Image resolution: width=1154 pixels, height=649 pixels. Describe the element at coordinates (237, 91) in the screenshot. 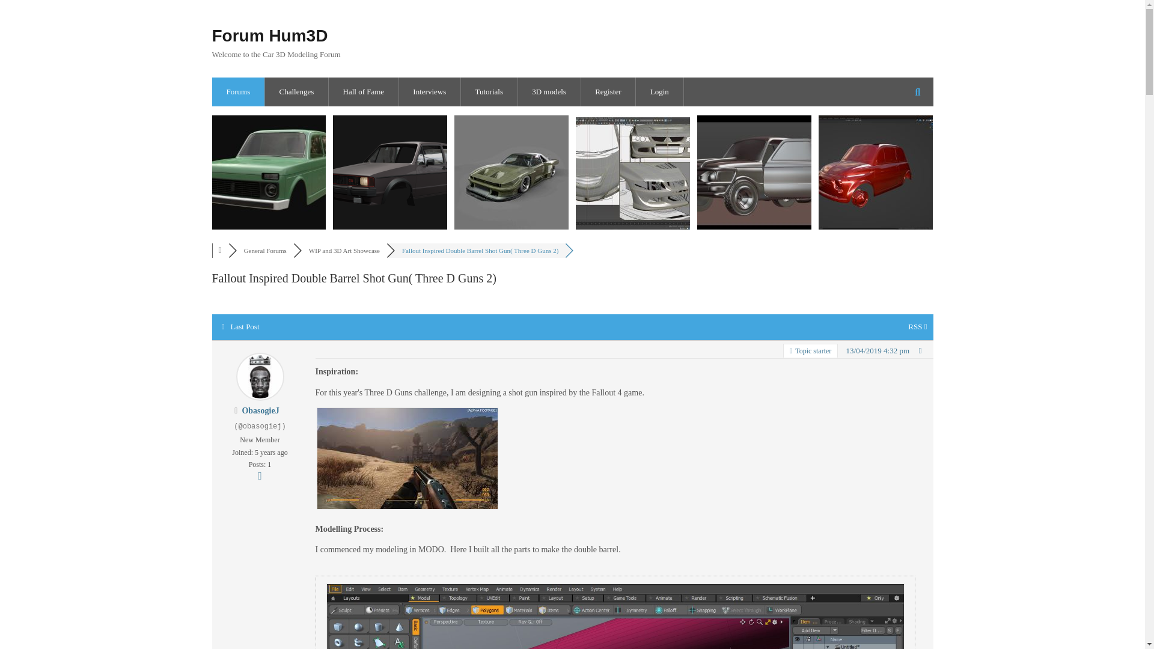

I see `Forums` at that location.